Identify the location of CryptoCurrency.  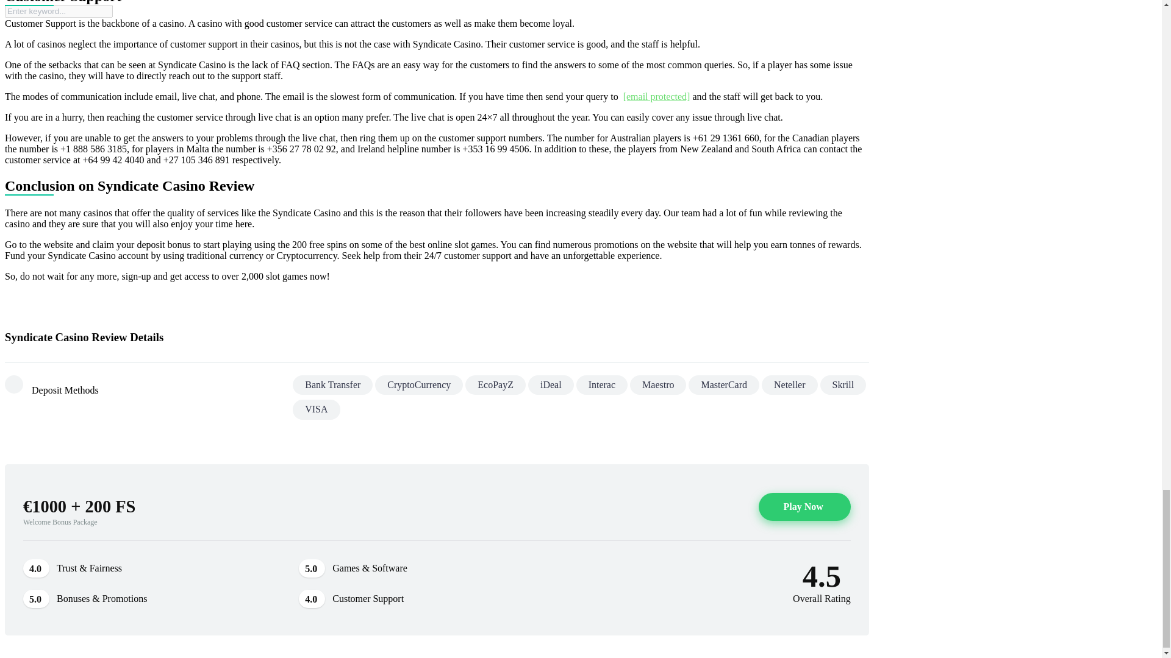
(418, 385).